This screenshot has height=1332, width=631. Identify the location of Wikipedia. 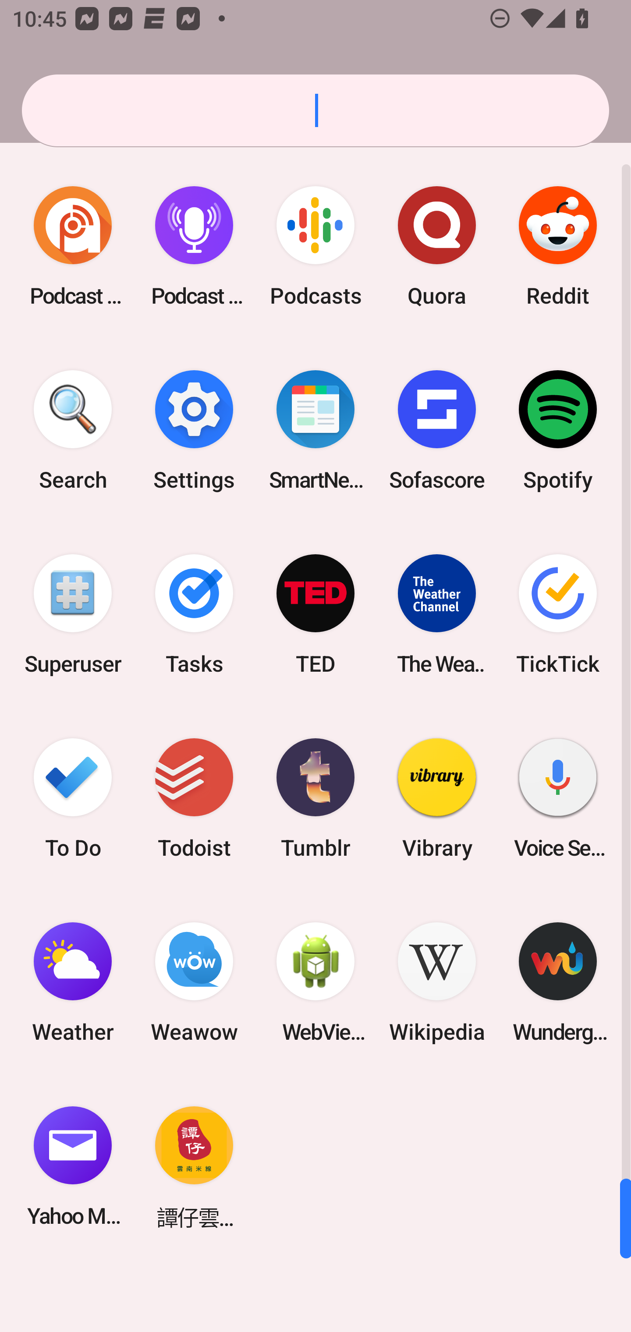
(436, 982).